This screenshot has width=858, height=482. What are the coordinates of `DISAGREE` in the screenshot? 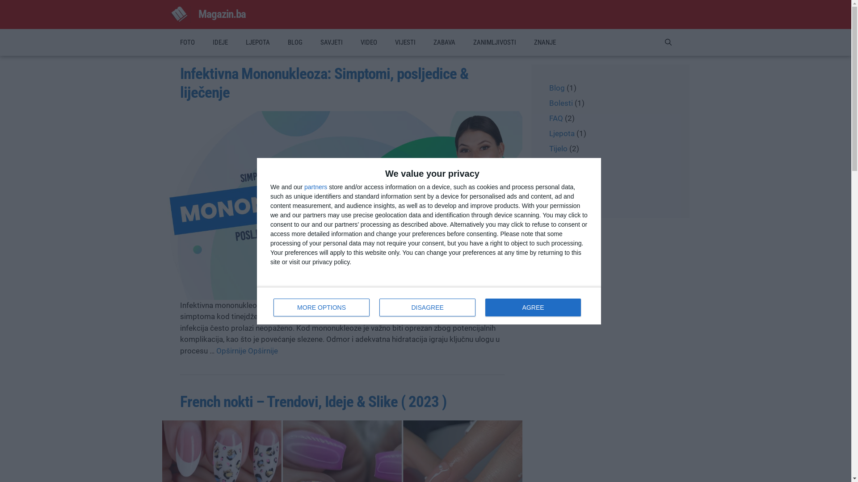 It's located at (427, 307).